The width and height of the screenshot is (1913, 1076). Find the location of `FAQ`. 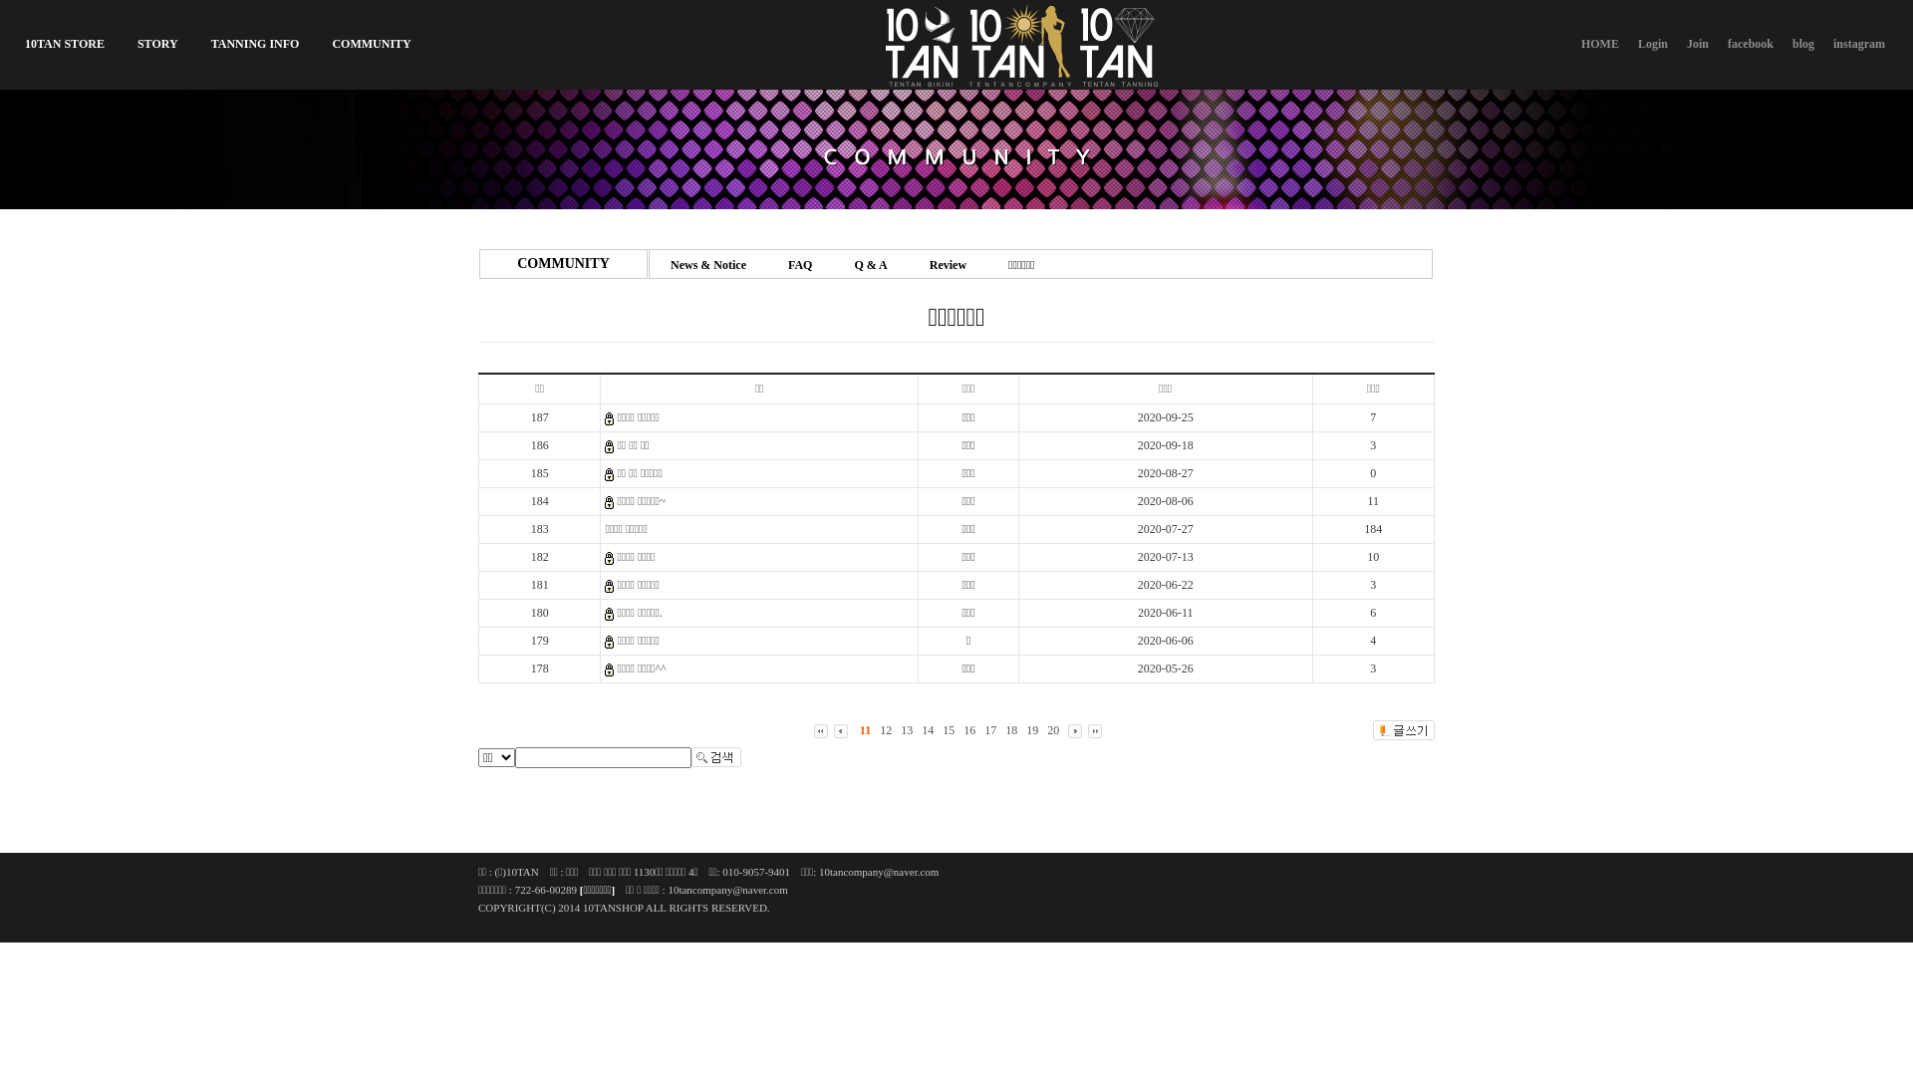

FAQ is located at coordinates (800, 265).